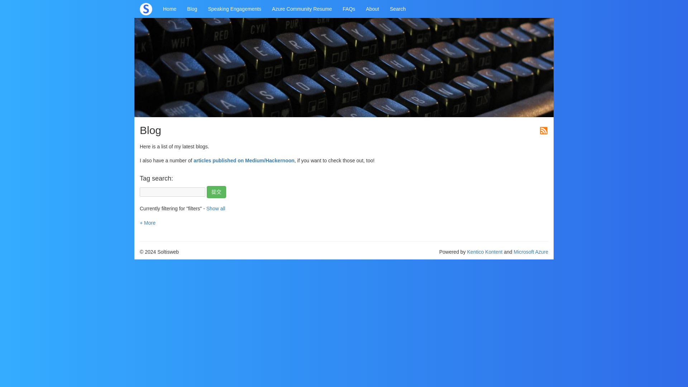  I want to click on Azure Community Resume, so click(302, 9).